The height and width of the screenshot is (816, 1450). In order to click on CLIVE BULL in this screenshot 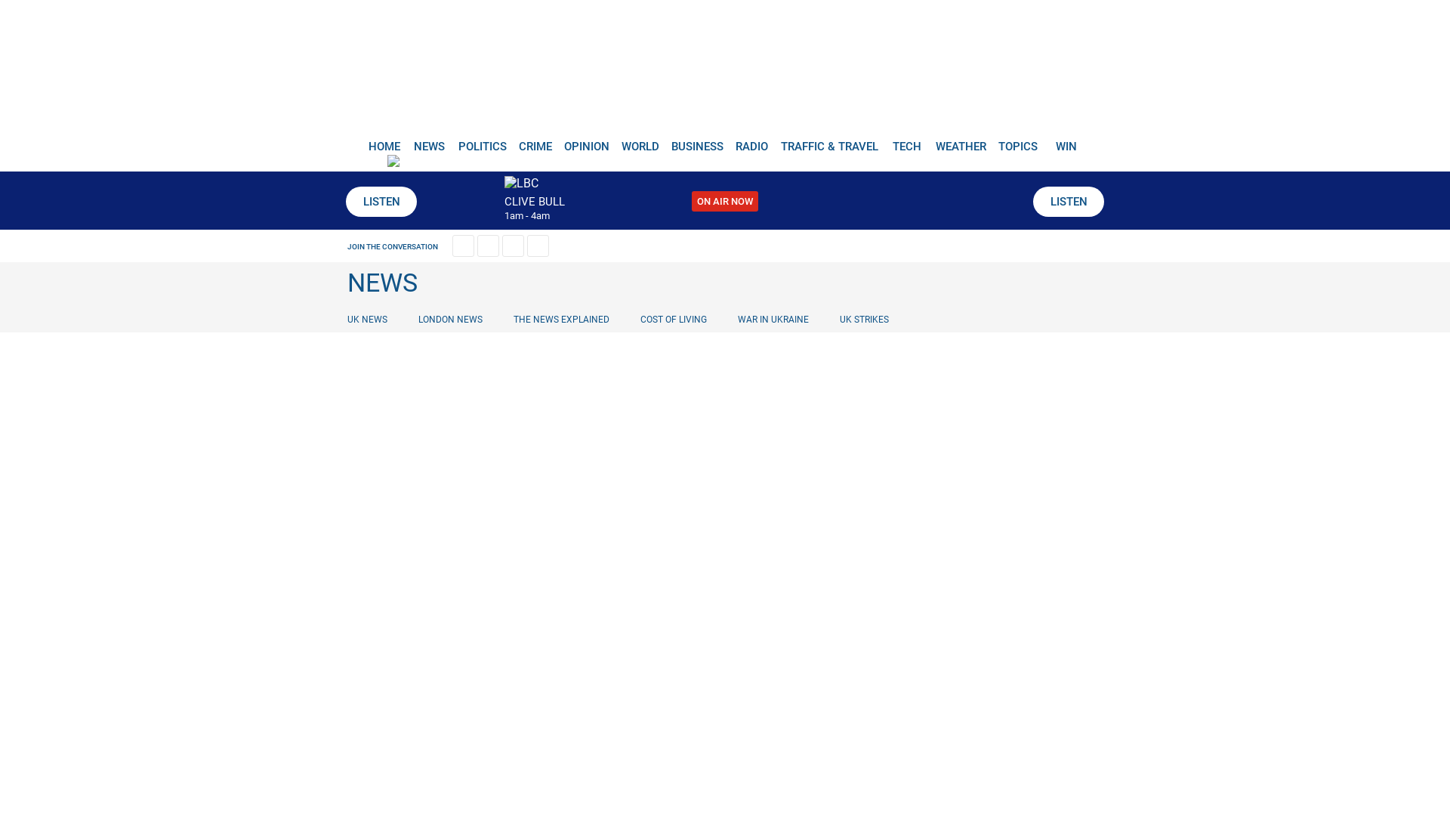, I will do `click(535, 202)`.